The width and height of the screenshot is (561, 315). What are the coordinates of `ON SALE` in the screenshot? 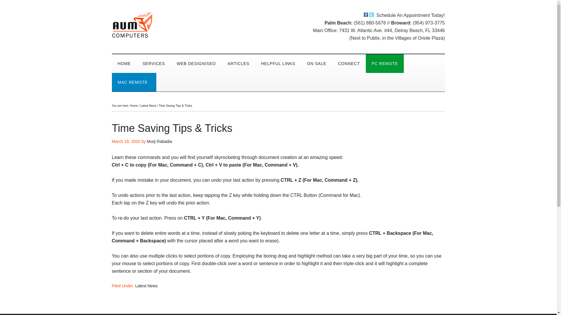 It's located at (317, 63).